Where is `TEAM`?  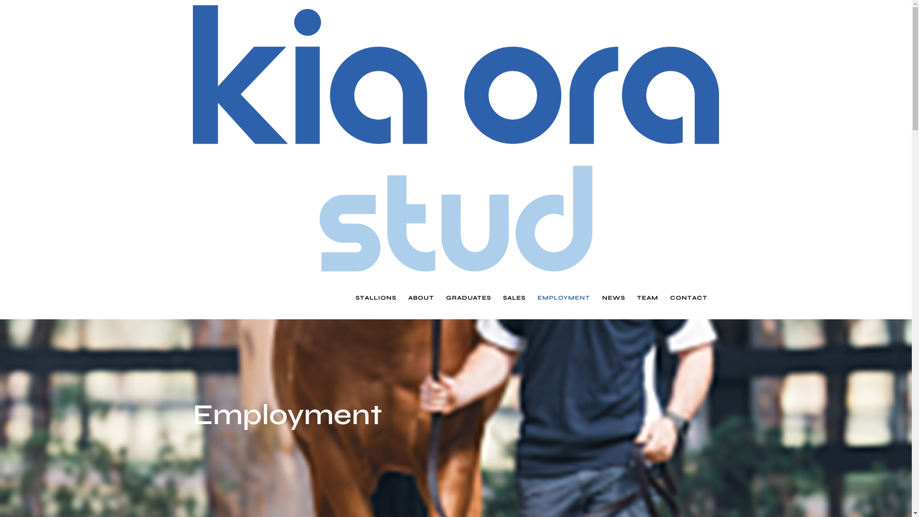
TEAM is located at coordinates (647, 298).